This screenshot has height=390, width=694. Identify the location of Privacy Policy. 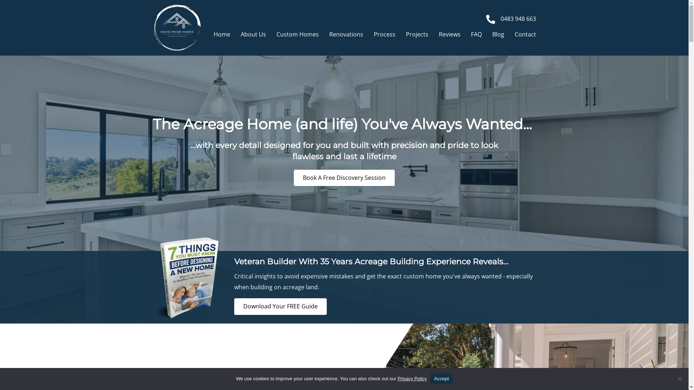
(412, 378).